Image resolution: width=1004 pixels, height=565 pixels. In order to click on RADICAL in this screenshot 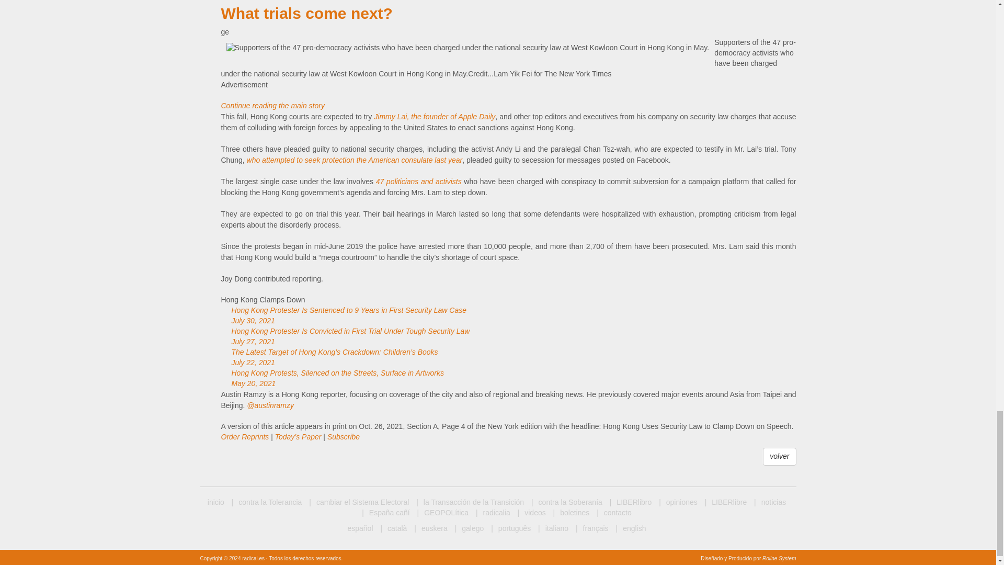, I will do `click(215, 502)`.